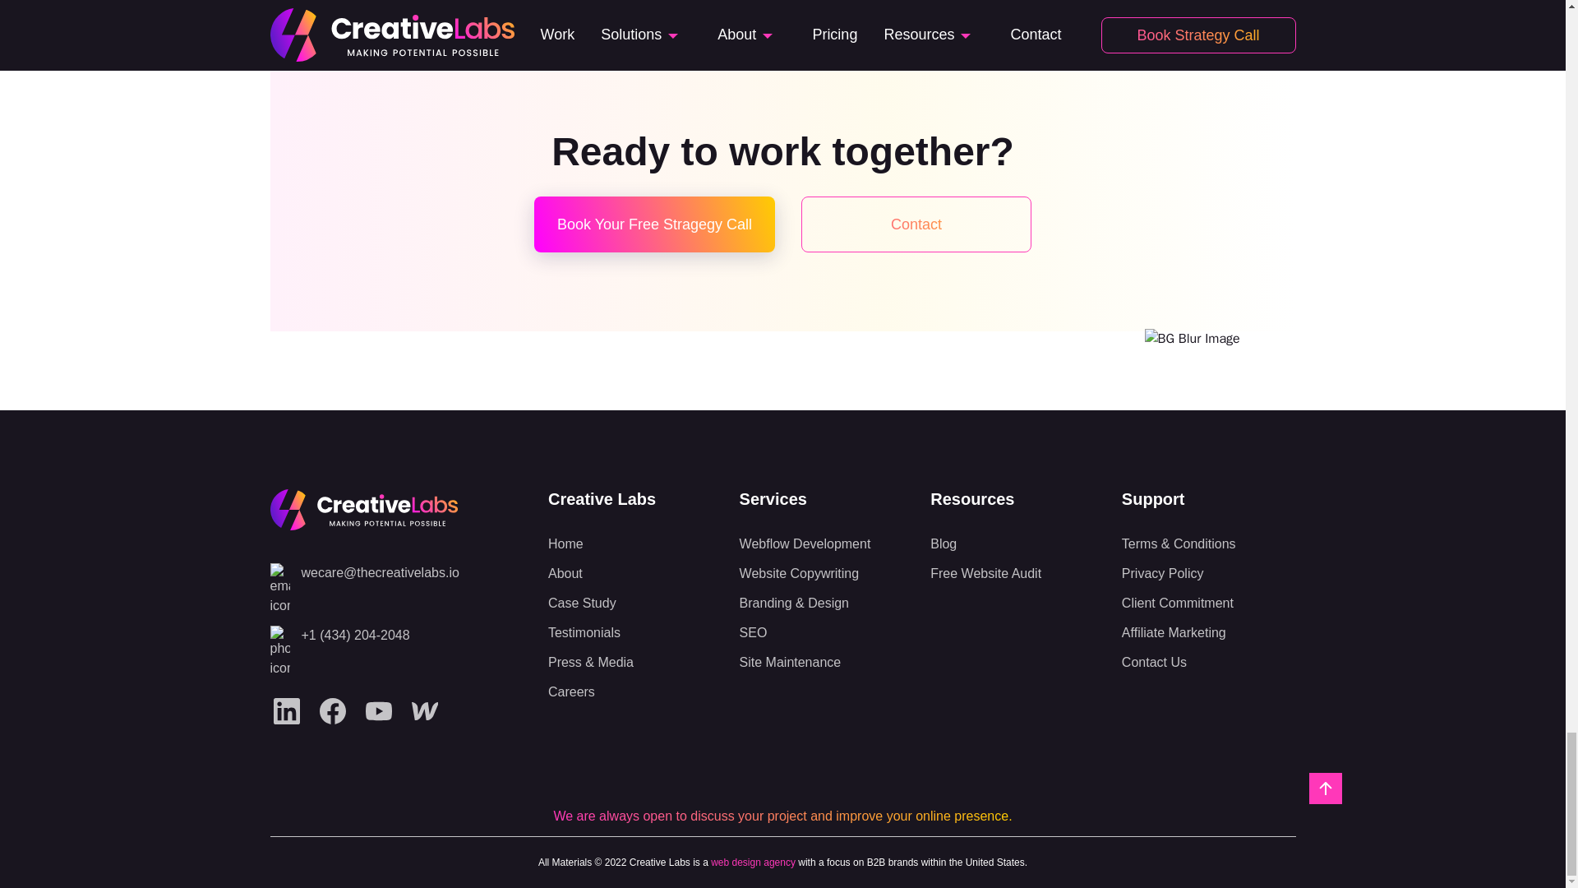 The image size is (1578, 888). I want to click on Connect on Youtube, so click(378, 710).